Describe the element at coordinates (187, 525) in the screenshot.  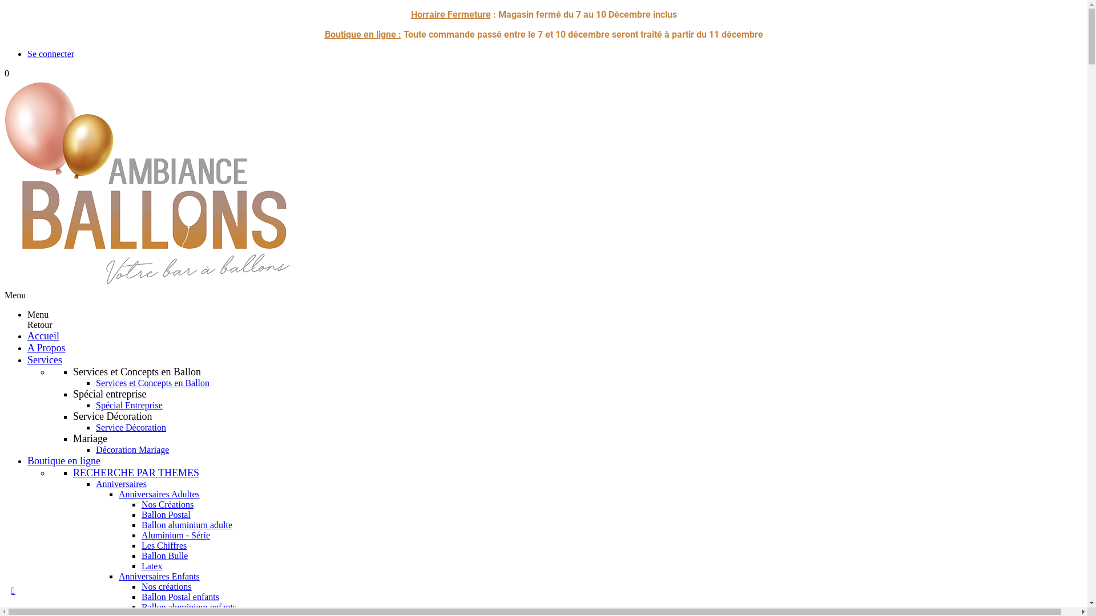
I see `Ballon aluminium adulte` at that location.